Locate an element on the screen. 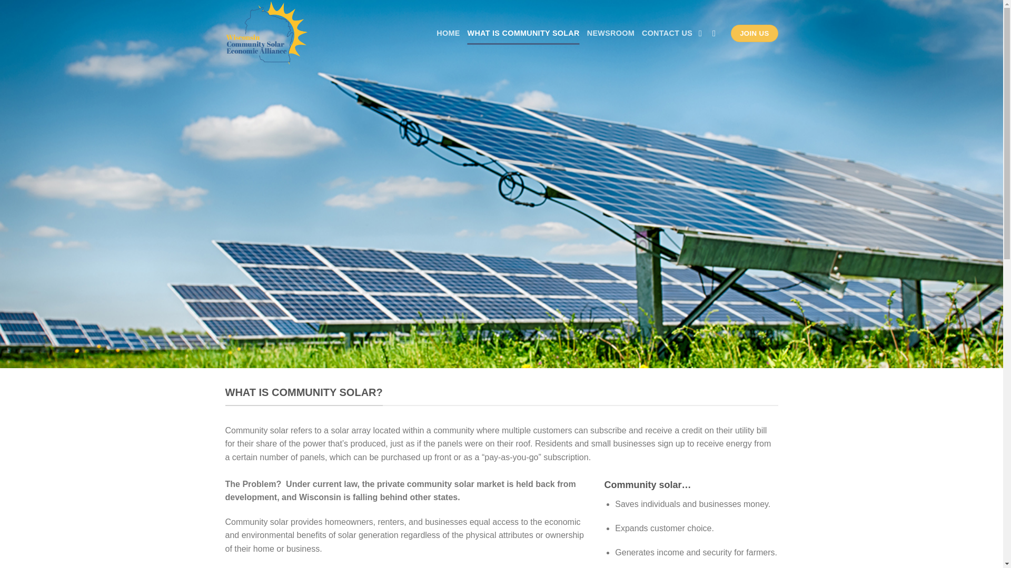 The image size is (1011, 568). Wisconsin for Community Solar is located at coordinates (295, 34).